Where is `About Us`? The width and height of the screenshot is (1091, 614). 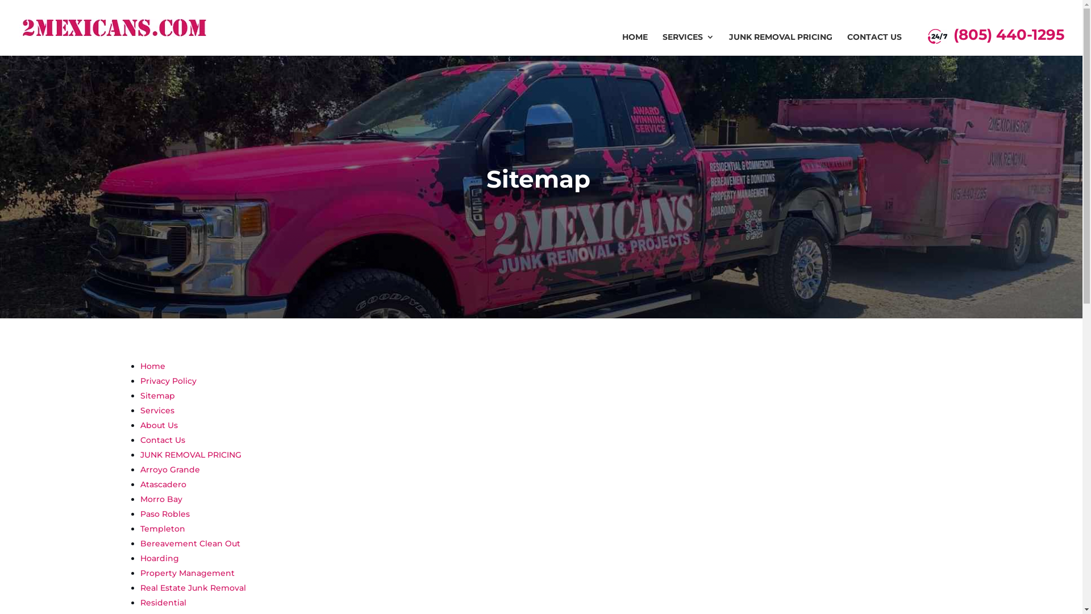
About Us is located at coordinates (158, 425).